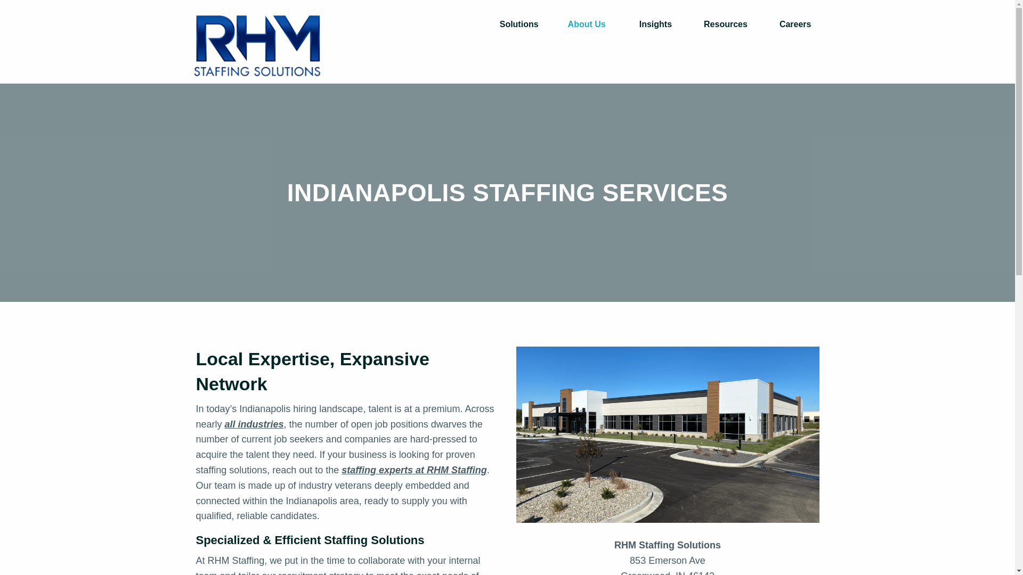 This screenshot has height=575, width=1023. What do you see at coordinates (795, 24) in the screenshot?
I see `Careers` at bounding box center [795, 24].